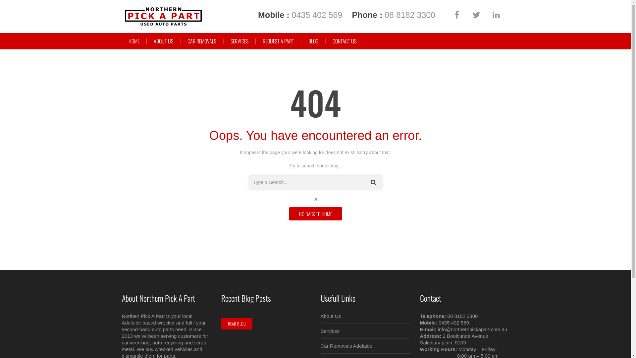  What do you see at coordinates (239, 41) in the screenshot?
I see `SERVICES` at bounding box center [239, 41].